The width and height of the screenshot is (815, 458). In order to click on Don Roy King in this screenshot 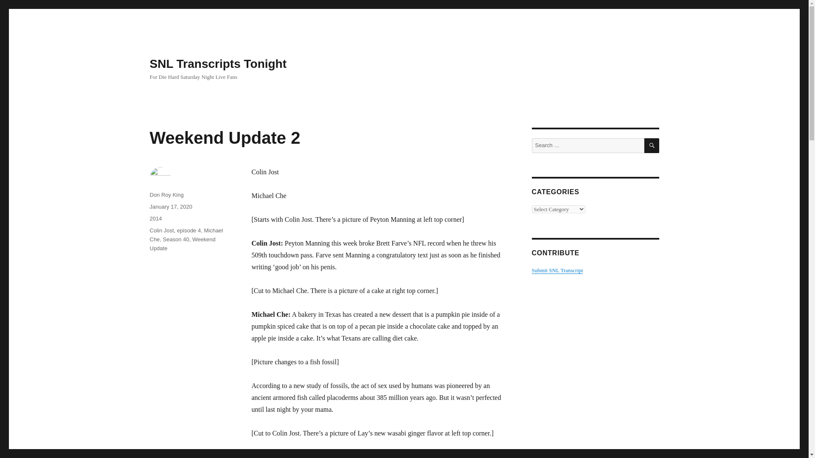, I will do `click(166, 195)`.